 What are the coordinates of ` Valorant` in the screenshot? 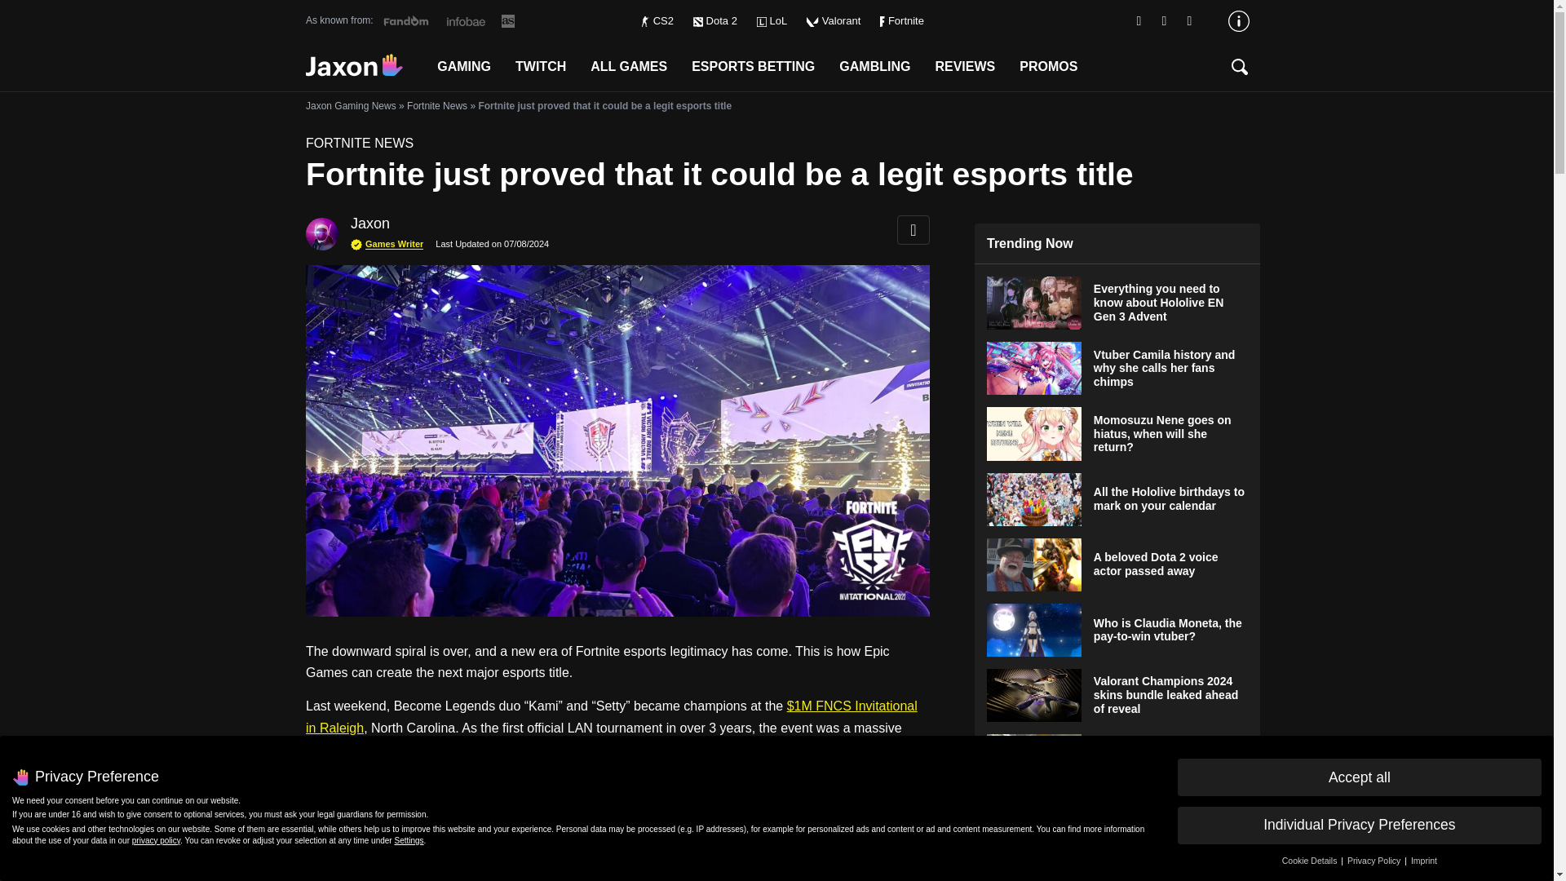 It's located at (833, 21).